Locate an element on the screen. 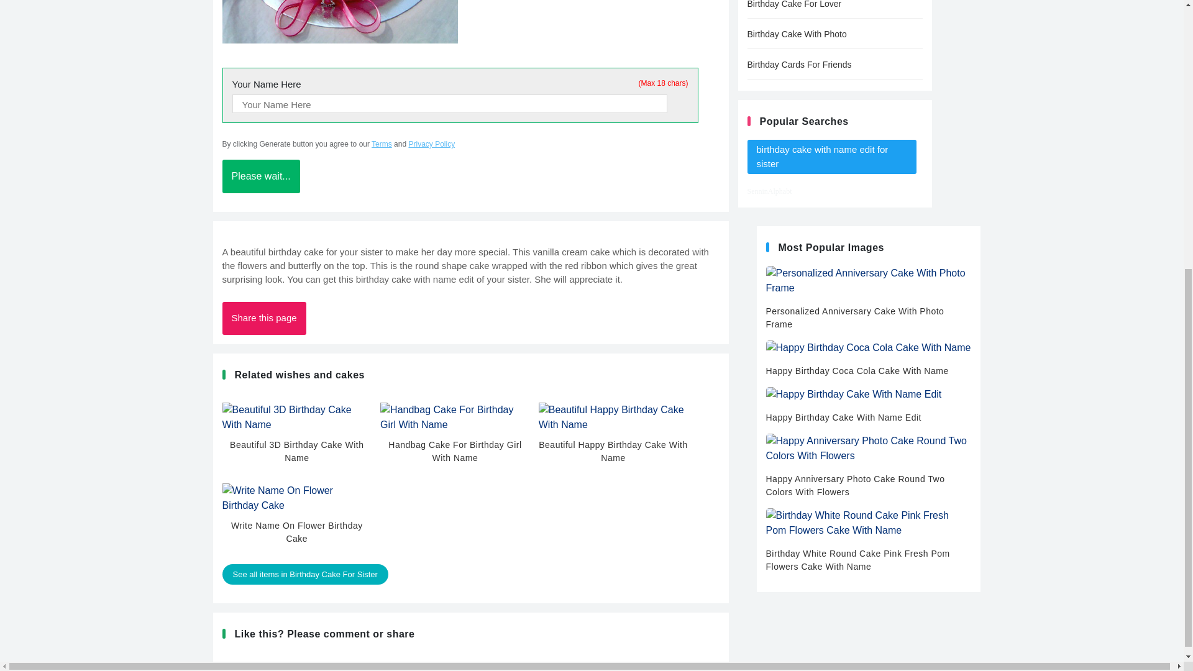 This screenshot has height=671, width=1193. Beautiful 3D Birthday Cake With Name is located at coordinates (297, 438).